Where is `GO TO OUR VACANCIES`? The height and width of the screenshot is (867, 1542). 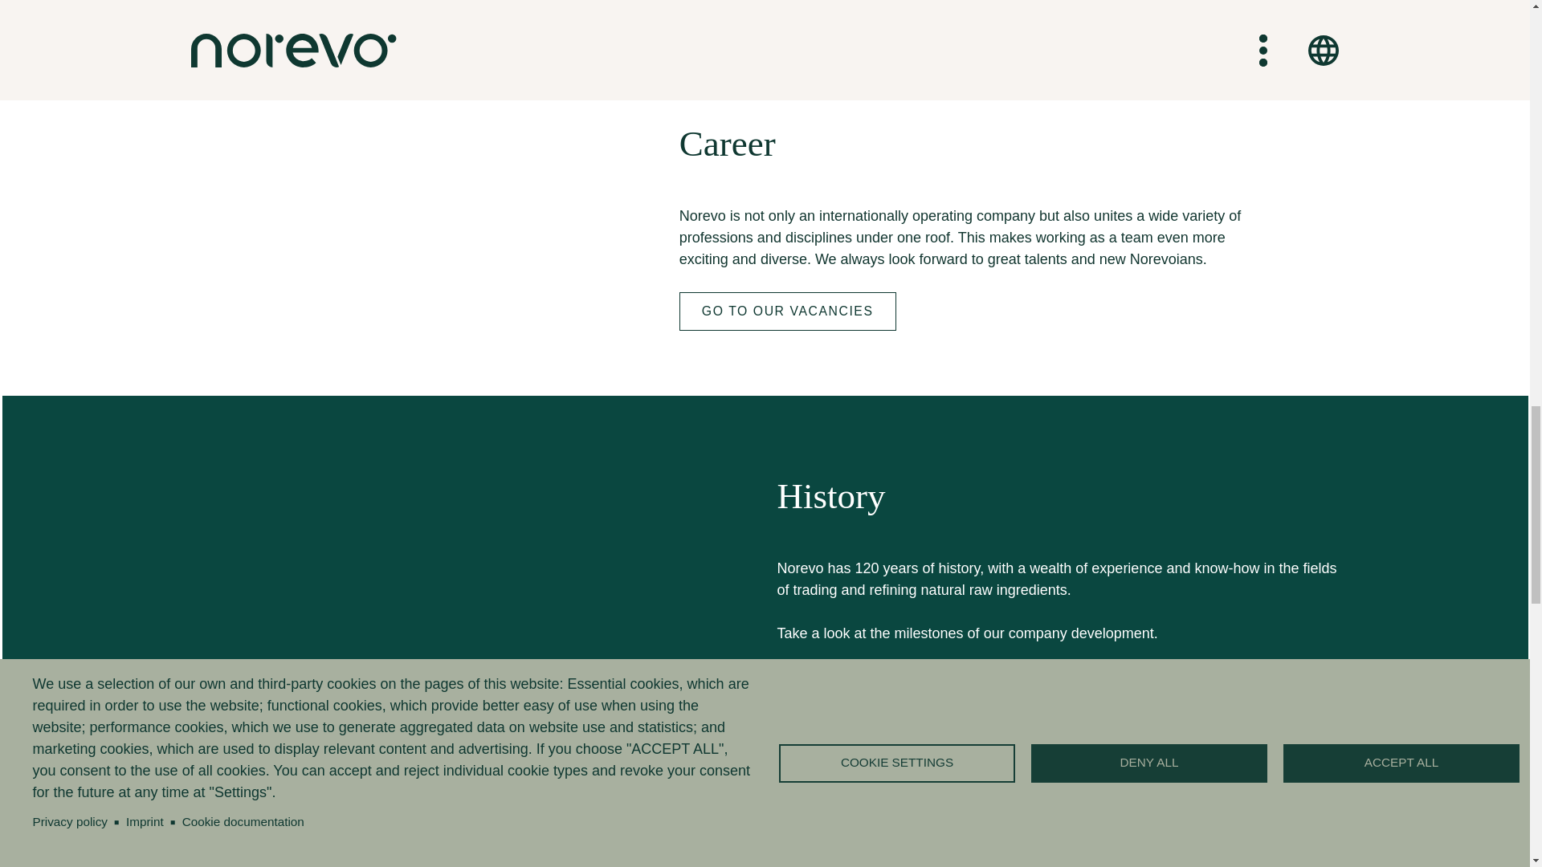 GO TO OUR VACANCIES is located at coordinates (787, 311).